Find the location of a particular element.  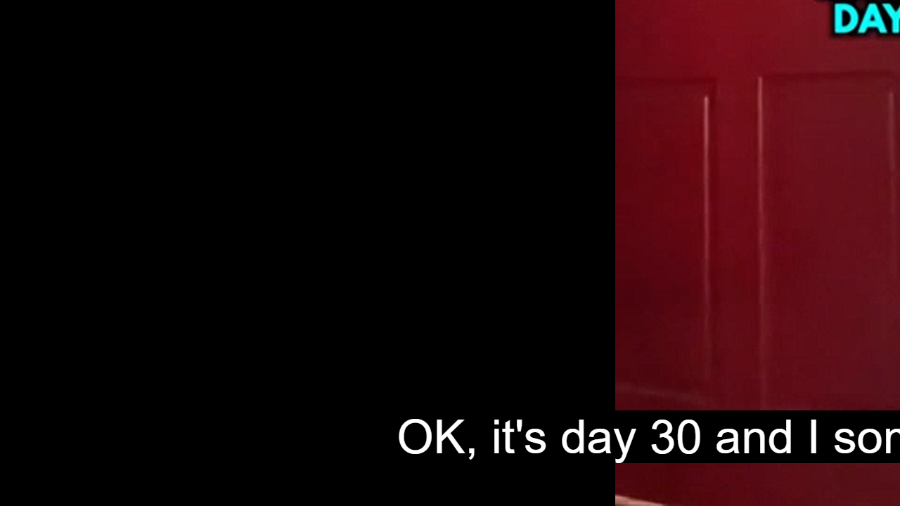

Seek Back is located at coordinates (49, 491).